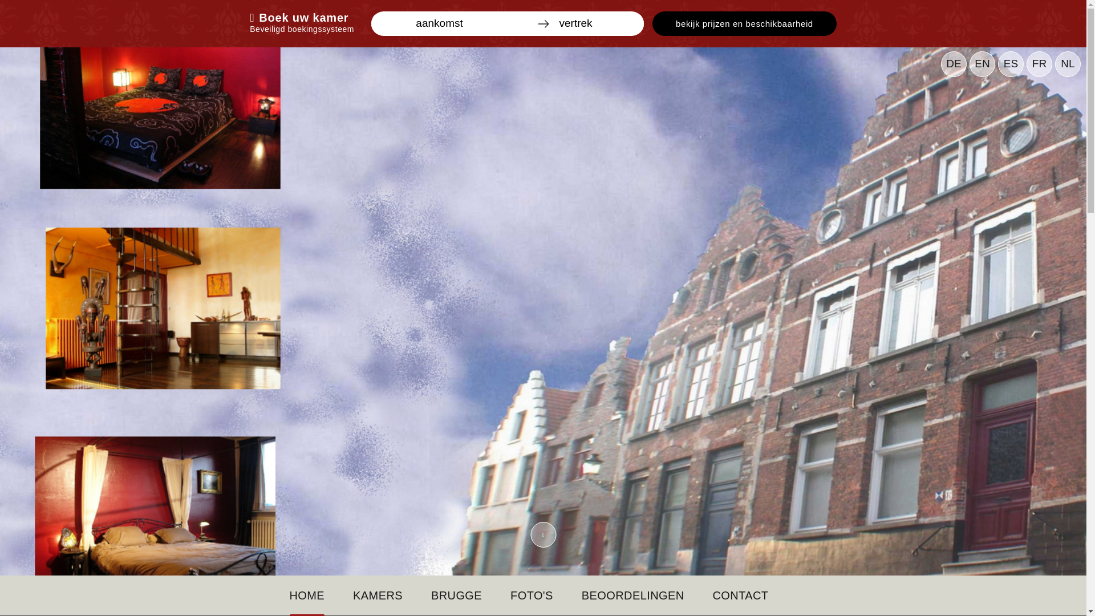 This screenshot has width=1095, height=616. What do you see at coordinates (456, 595) in the screenshot?
I see `BRUGGE` at bounding box center [456, 595].